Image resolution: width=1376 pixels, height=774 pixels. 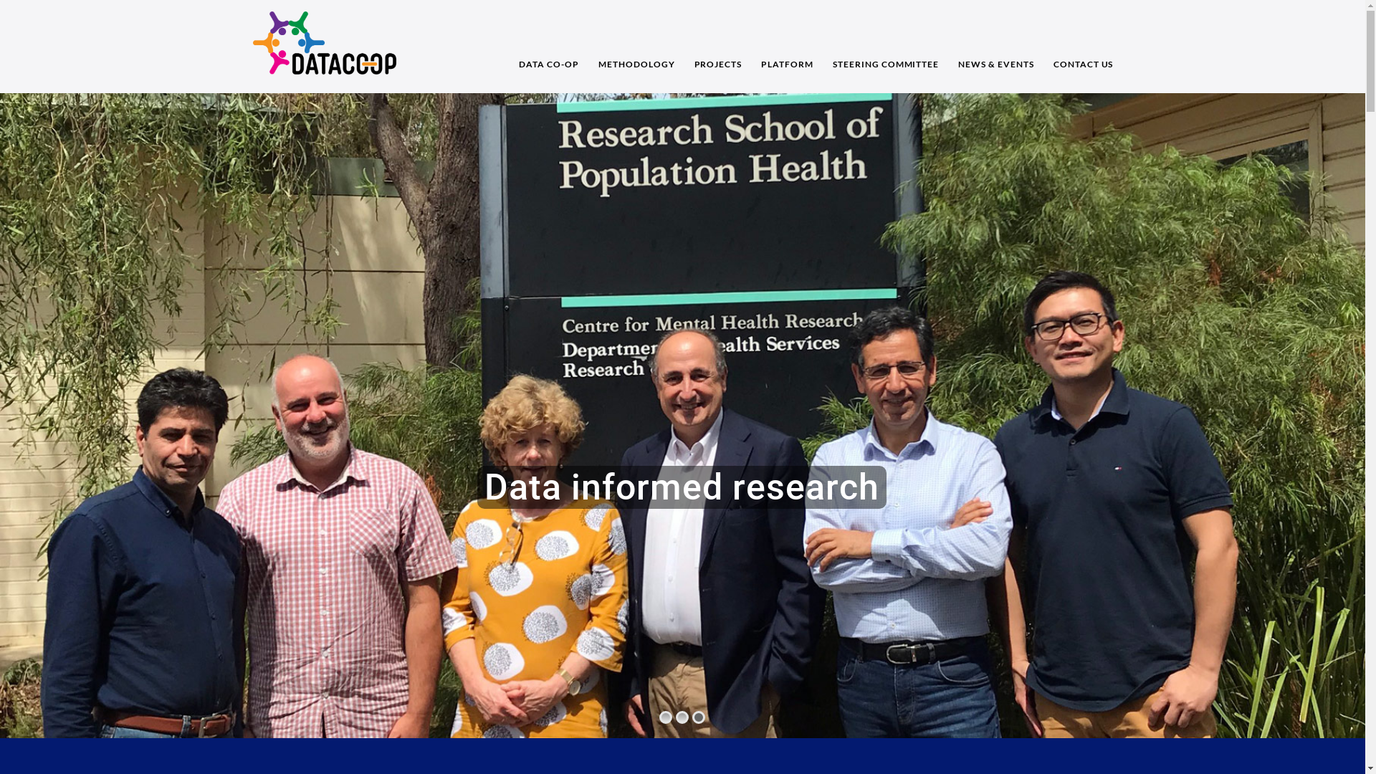 I want to click on STEERING COMMITTEE, so click(x=886, y=47).